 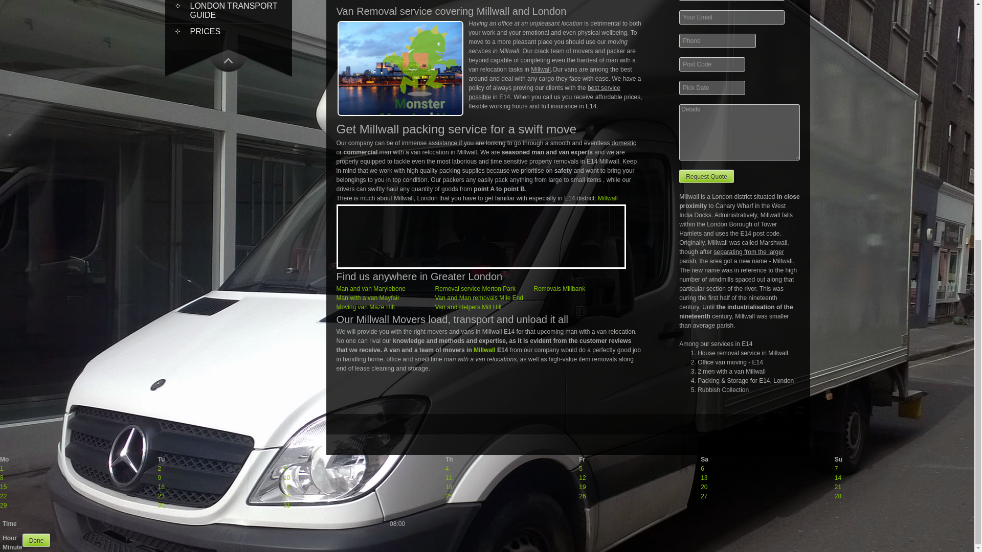 What do you see at coordinates (475, 289) in the screenshot?
I see `Removal service Merton Park, SW19` at bounding box center [475, 289].